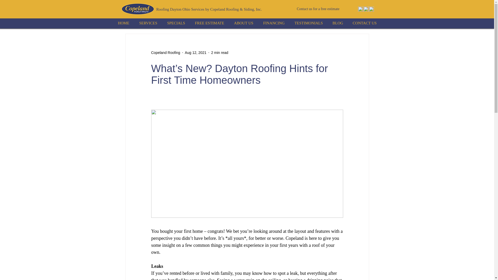  I want to click on FINANCING, so click(274, 23).